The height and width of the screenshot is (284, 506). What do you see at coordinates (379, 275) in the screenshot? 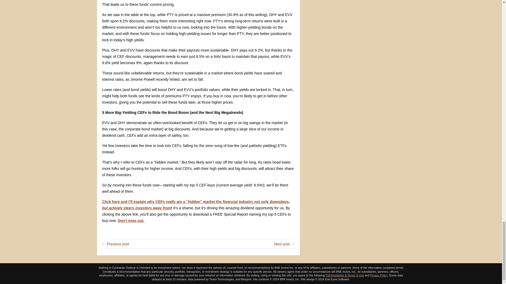
I see `Privacy Policy` at bounding box center [379, 275].